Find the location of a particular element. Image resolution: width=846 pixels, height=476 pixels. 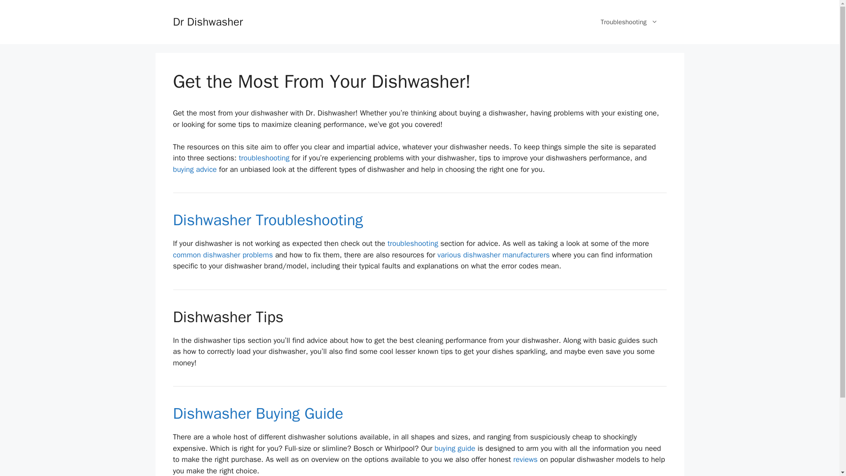

Reviews is located at coordinates (525, 459).